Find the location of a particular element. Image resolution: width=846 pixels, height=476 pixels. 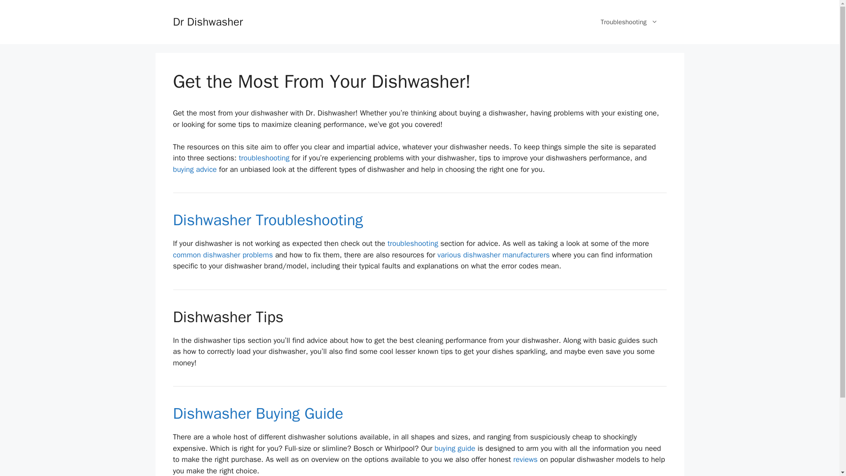

Reviews is located at coordinates (525, 459).